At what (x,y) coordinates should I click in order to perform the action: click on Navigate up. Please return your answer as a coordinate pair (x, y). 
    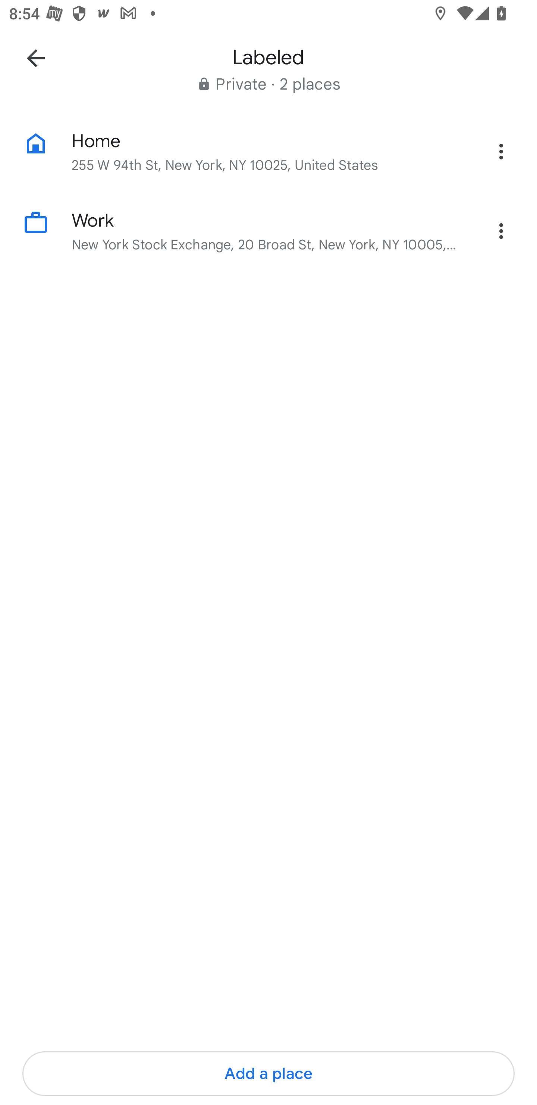
    Looking at the image, I should click on (36, 57).